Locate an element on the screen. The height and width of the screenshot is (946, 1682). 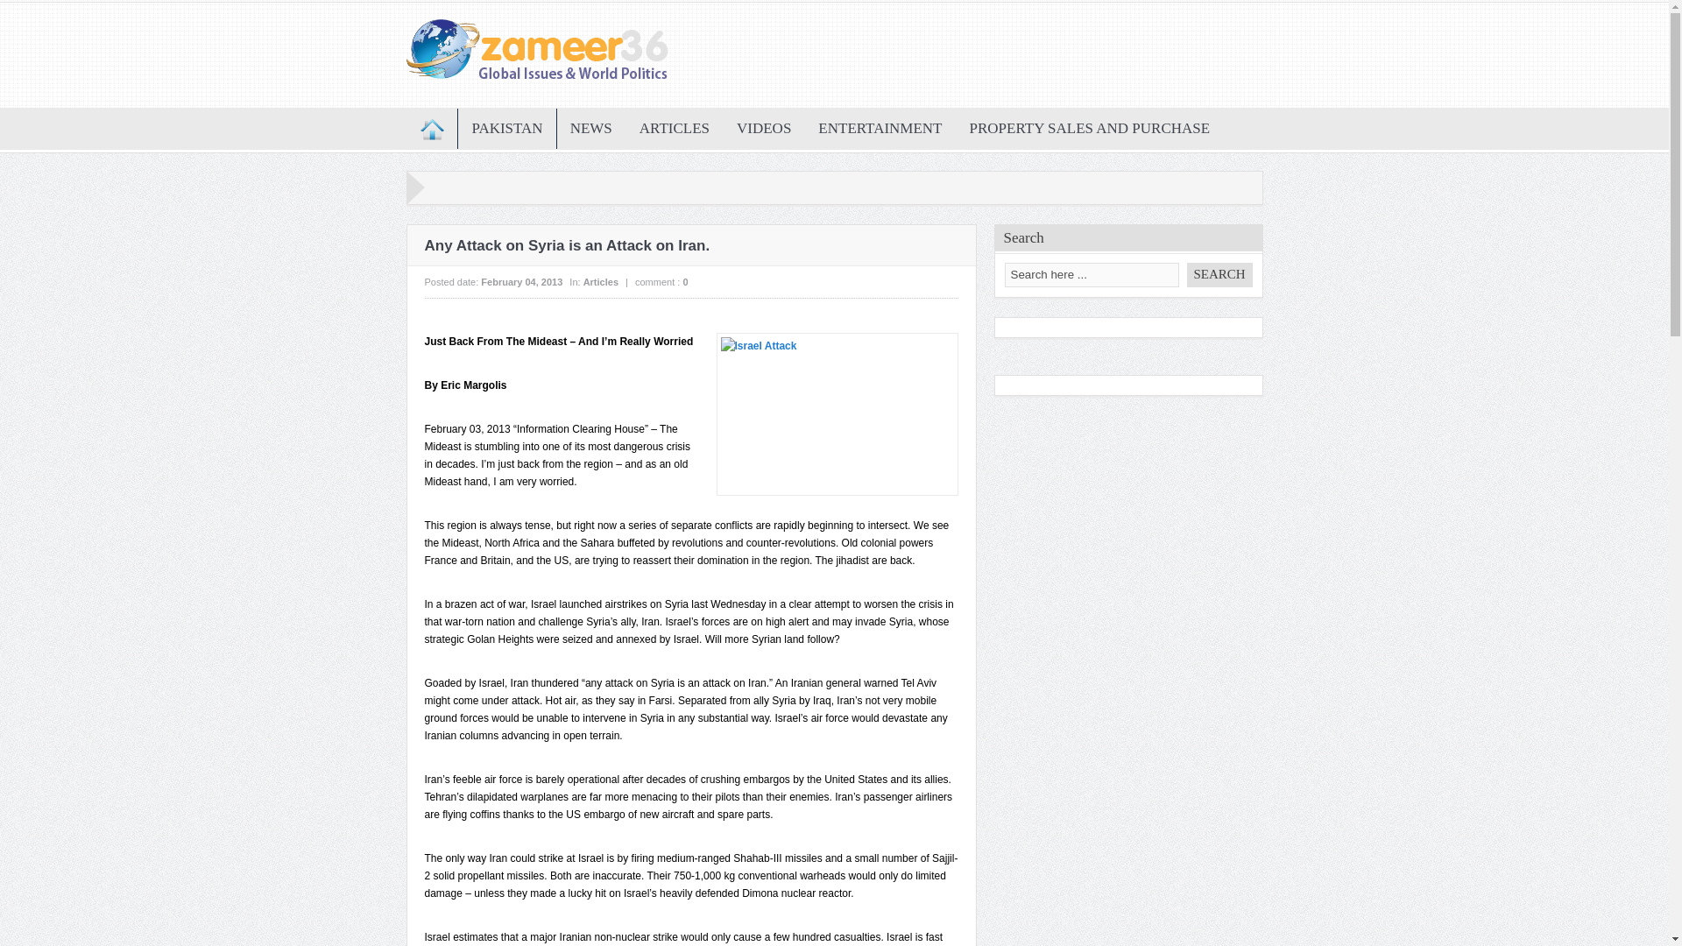
HOME is located at coordinates (431, 128).